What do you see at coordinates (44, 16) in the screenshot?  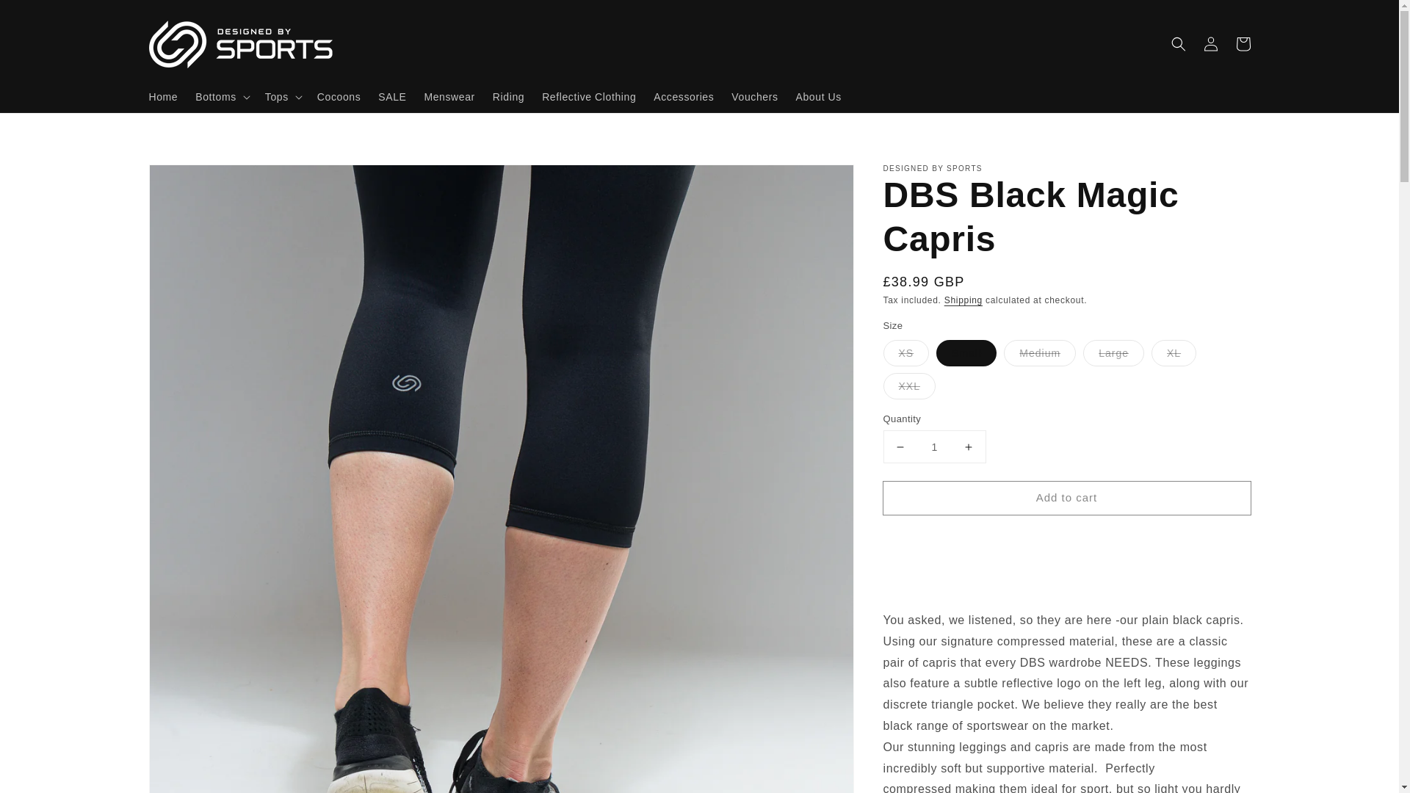 I see `Skip to content` at bounding box center [44, 16].